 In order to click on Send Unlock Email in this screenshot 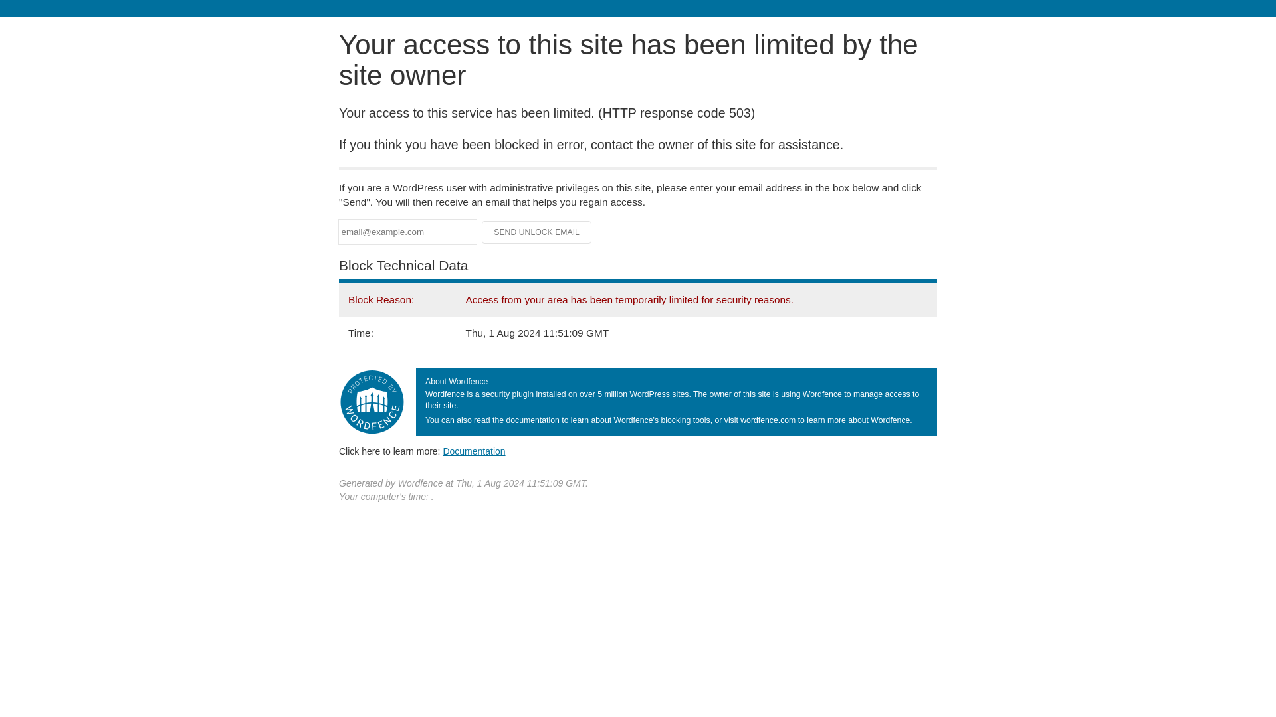, I will do `click(537, 232)`.